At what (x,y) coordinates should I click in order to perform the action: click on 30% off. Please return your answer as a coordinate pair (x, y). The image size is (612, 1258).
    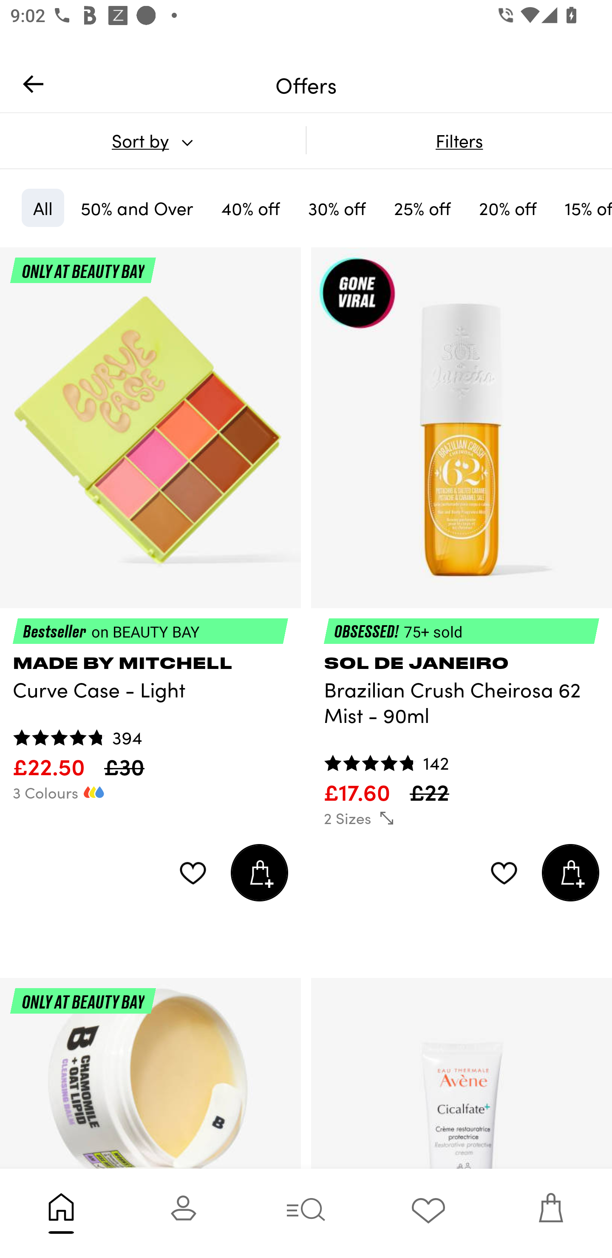
    Looking at the image, I should click on (337, 207).